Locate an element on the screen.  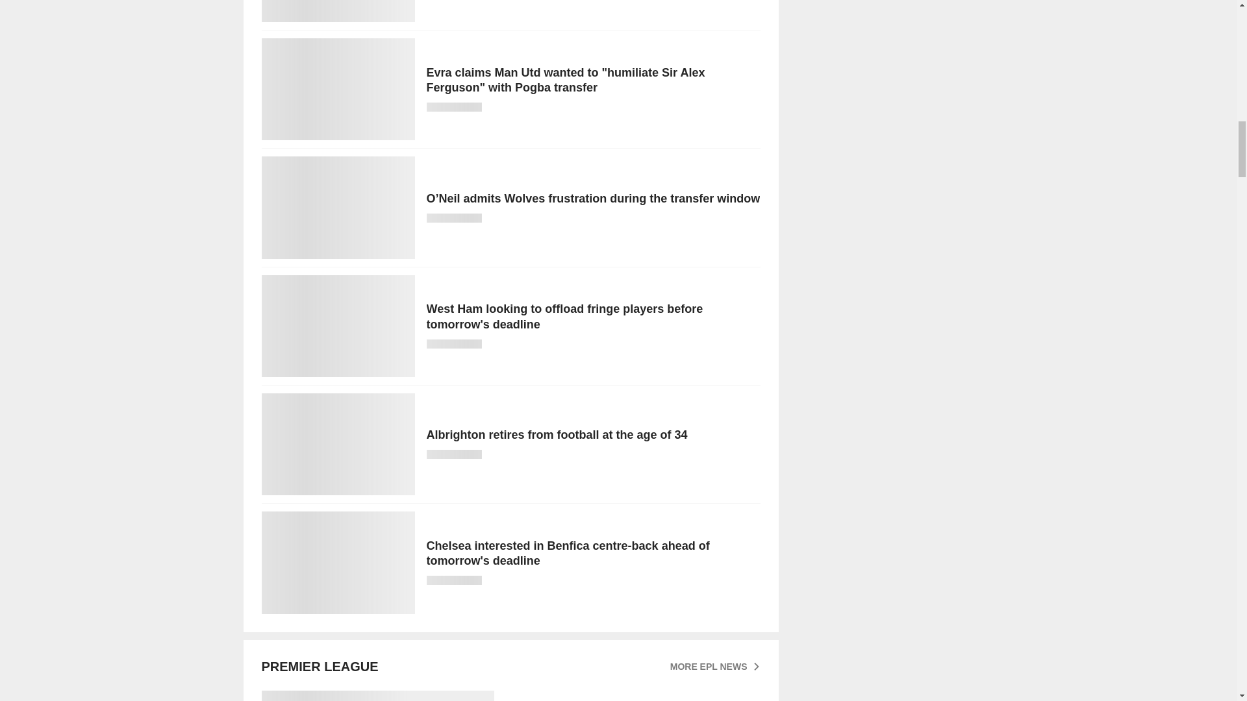
MORE EPL NEWS is located at coordinates (716, 666).